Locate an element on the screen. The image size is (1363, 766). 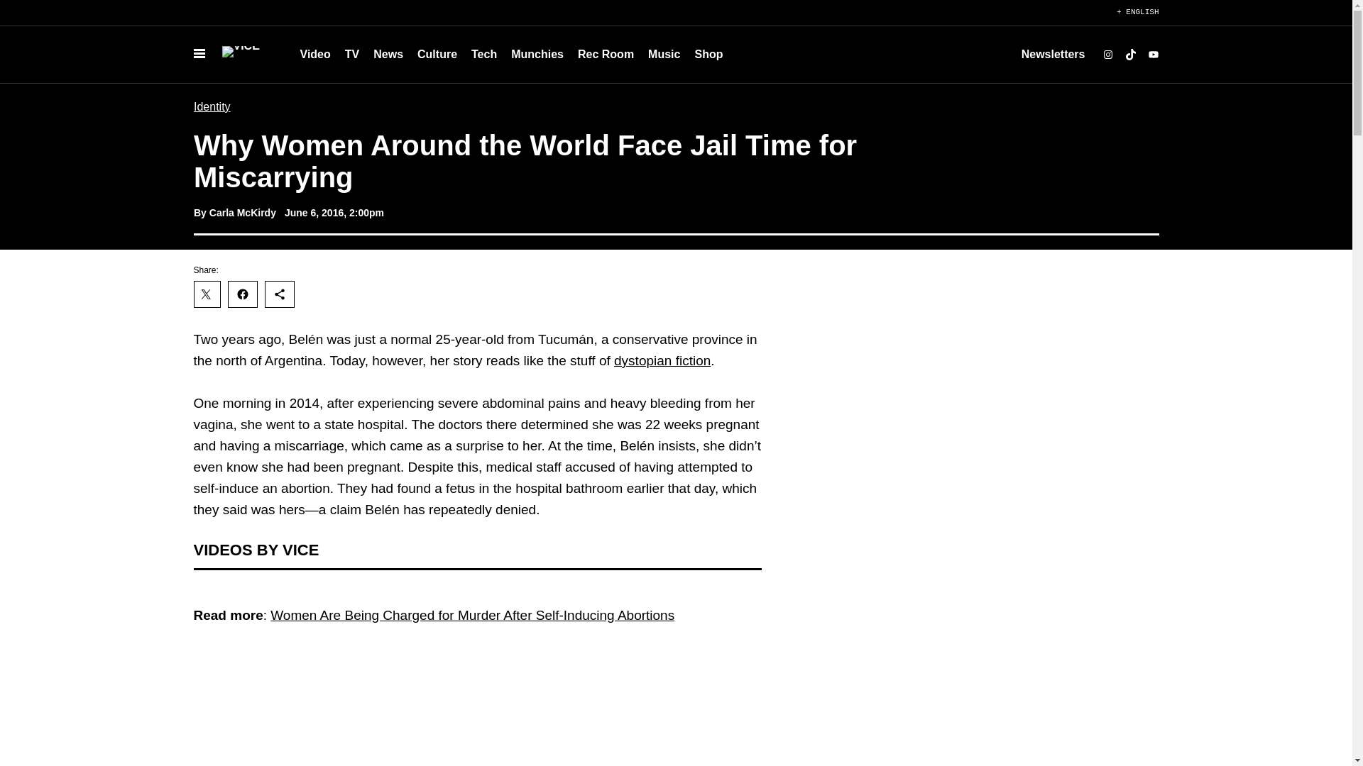
Newsletters is located at coordinates (1053, 54).